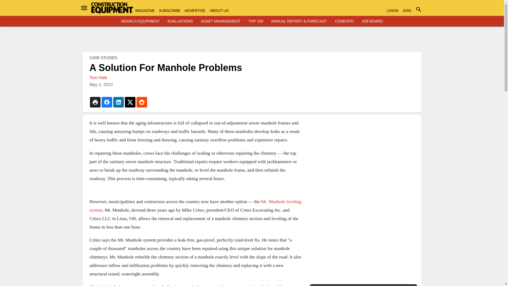 The height and width of the screenshot is (286, 508). What do you see at coordinates (256, 21) in the screenshot?
I see `TOP 100` at bounding box center [256, 21].